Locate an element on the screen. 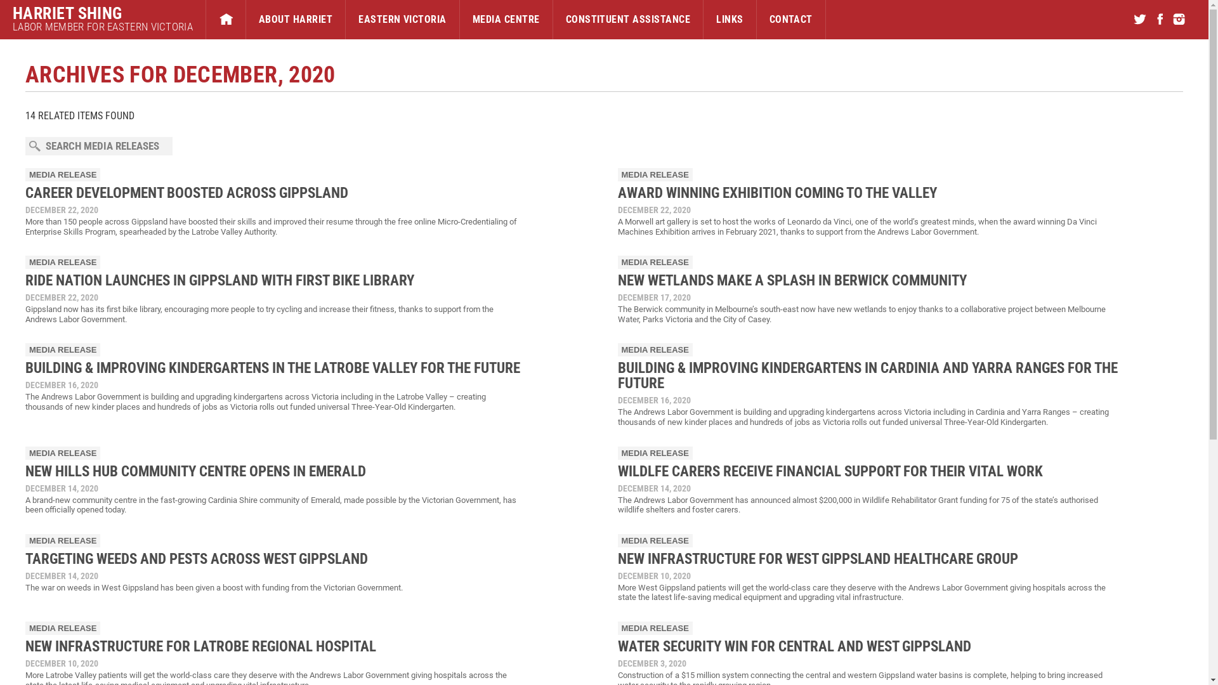  NEW WETLANDS MAKE A SPLASH IN BERWICK COMMUNITY is located at coordinates (792, 280).